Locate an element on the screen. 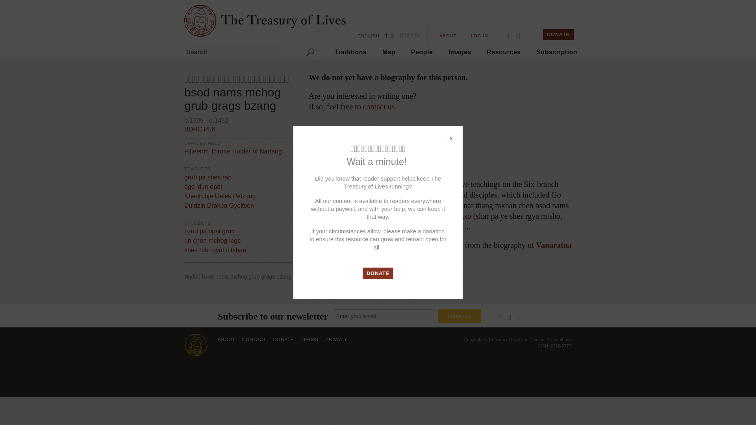  The Treasury of Lives is located at coordinates (272, 20).